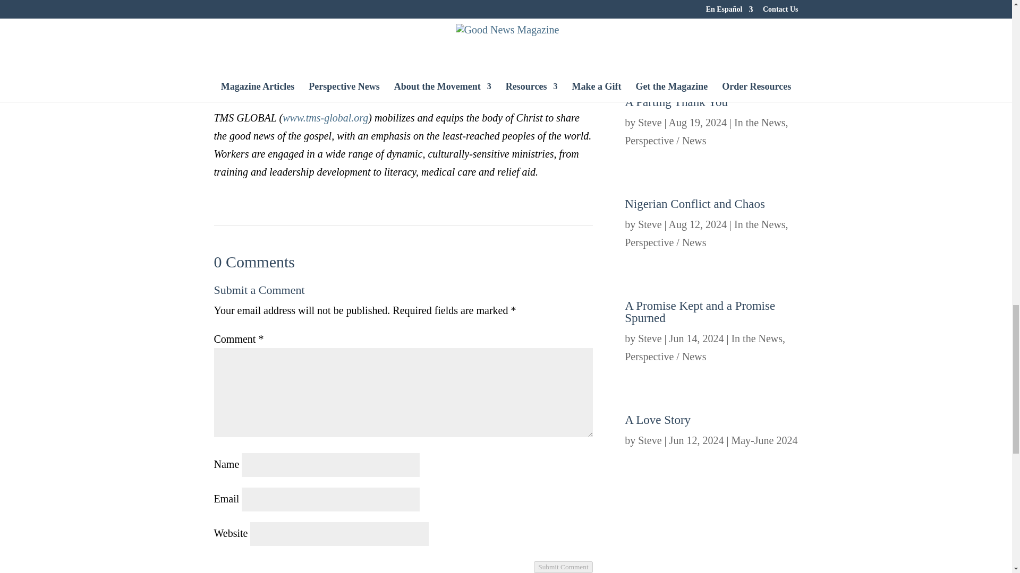  Describe the element at coordinates (649, 122) in the screenshot. I see `Posts by Steve` at that location.